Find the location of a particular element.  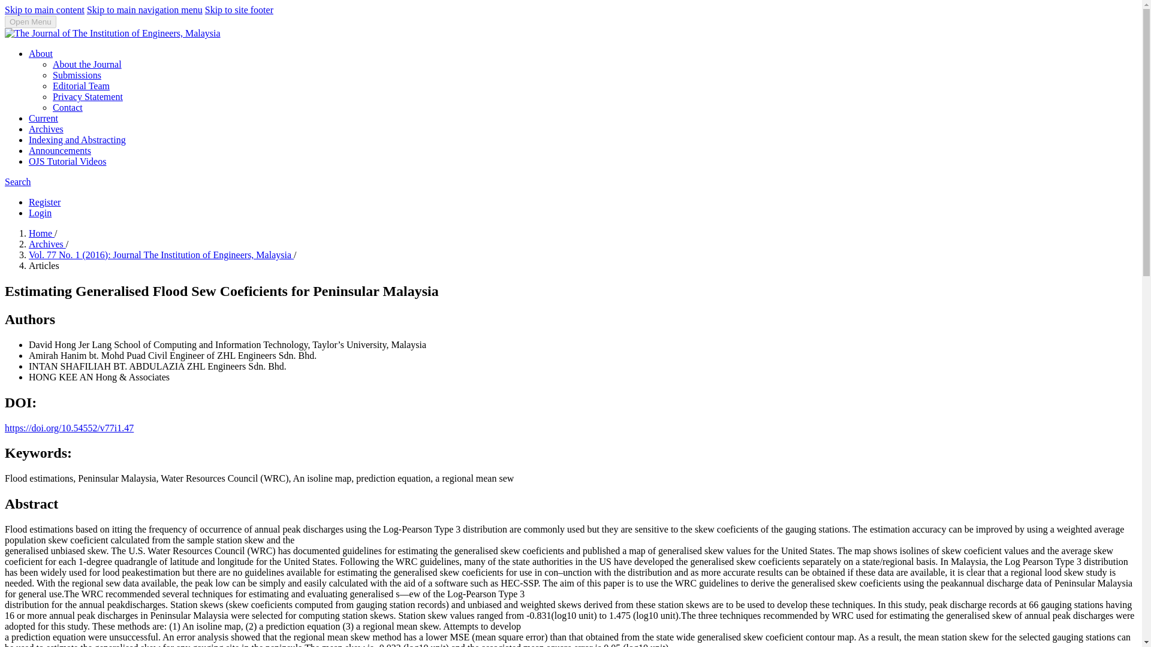

Contact is located at coordinates (68, 107).